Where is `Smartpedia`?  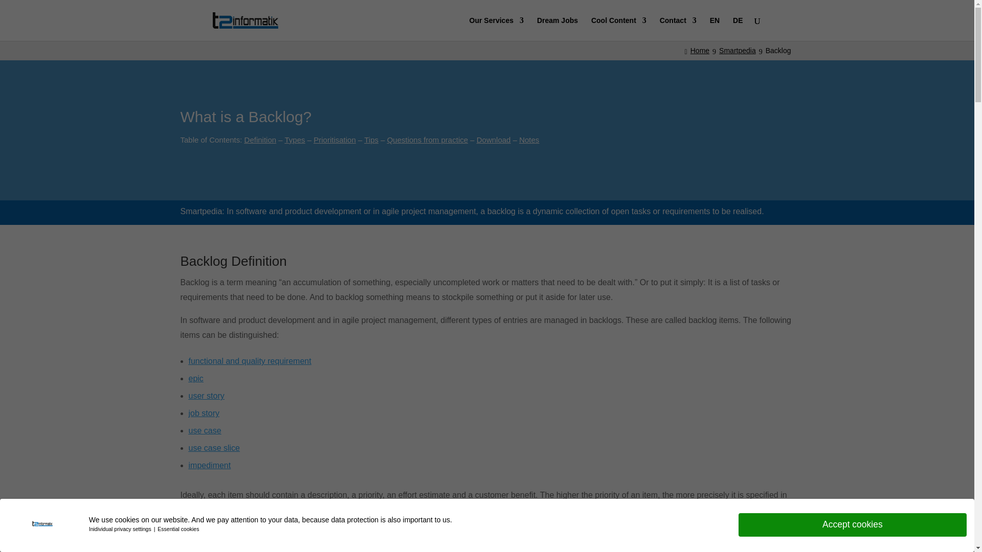
Smartpedia is located at coordinates (739, 50).